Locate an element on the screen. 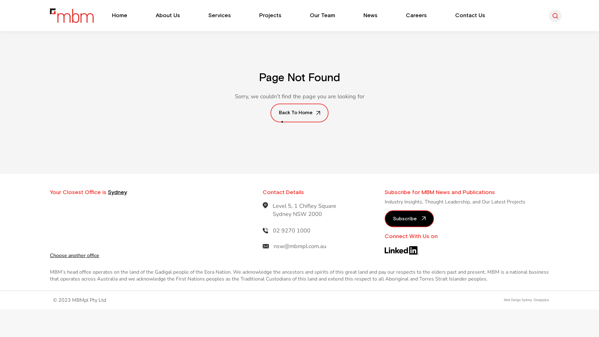 The image size is (599, 337). Back To Home is located at coordinates (299, 113).